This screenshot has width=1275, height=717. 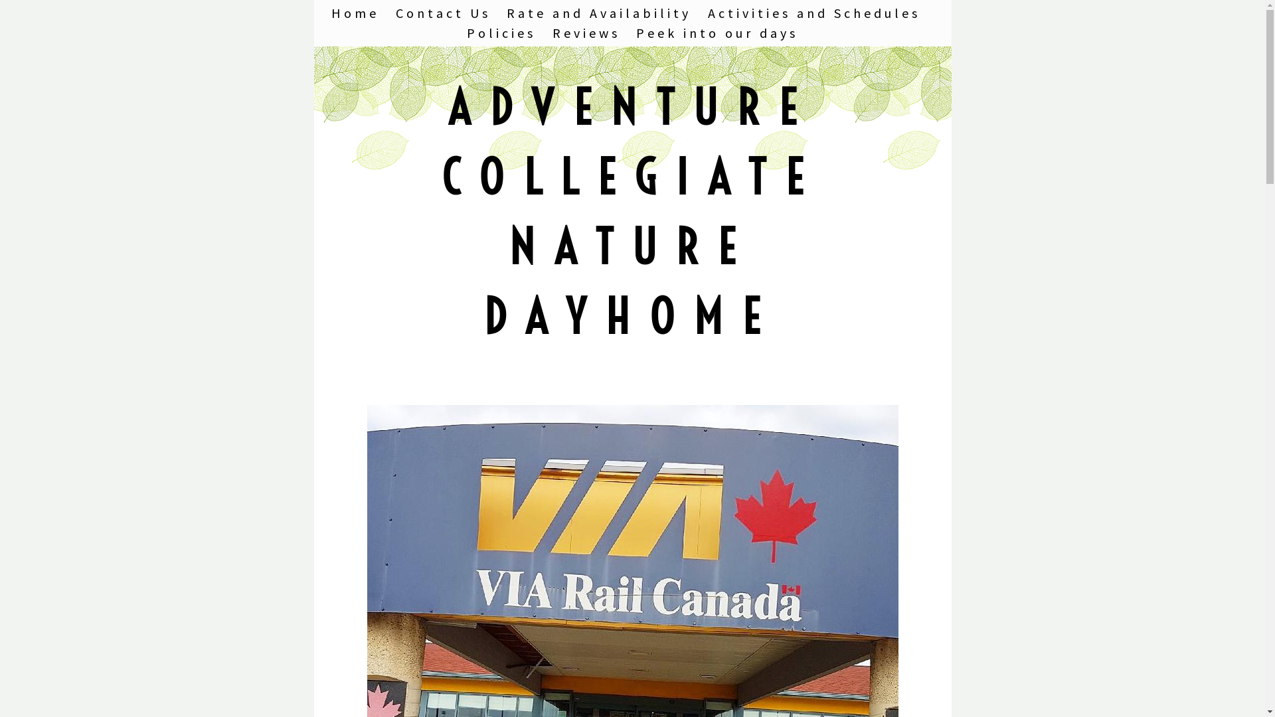 I want to click on Home, so click(x=355, y=13).